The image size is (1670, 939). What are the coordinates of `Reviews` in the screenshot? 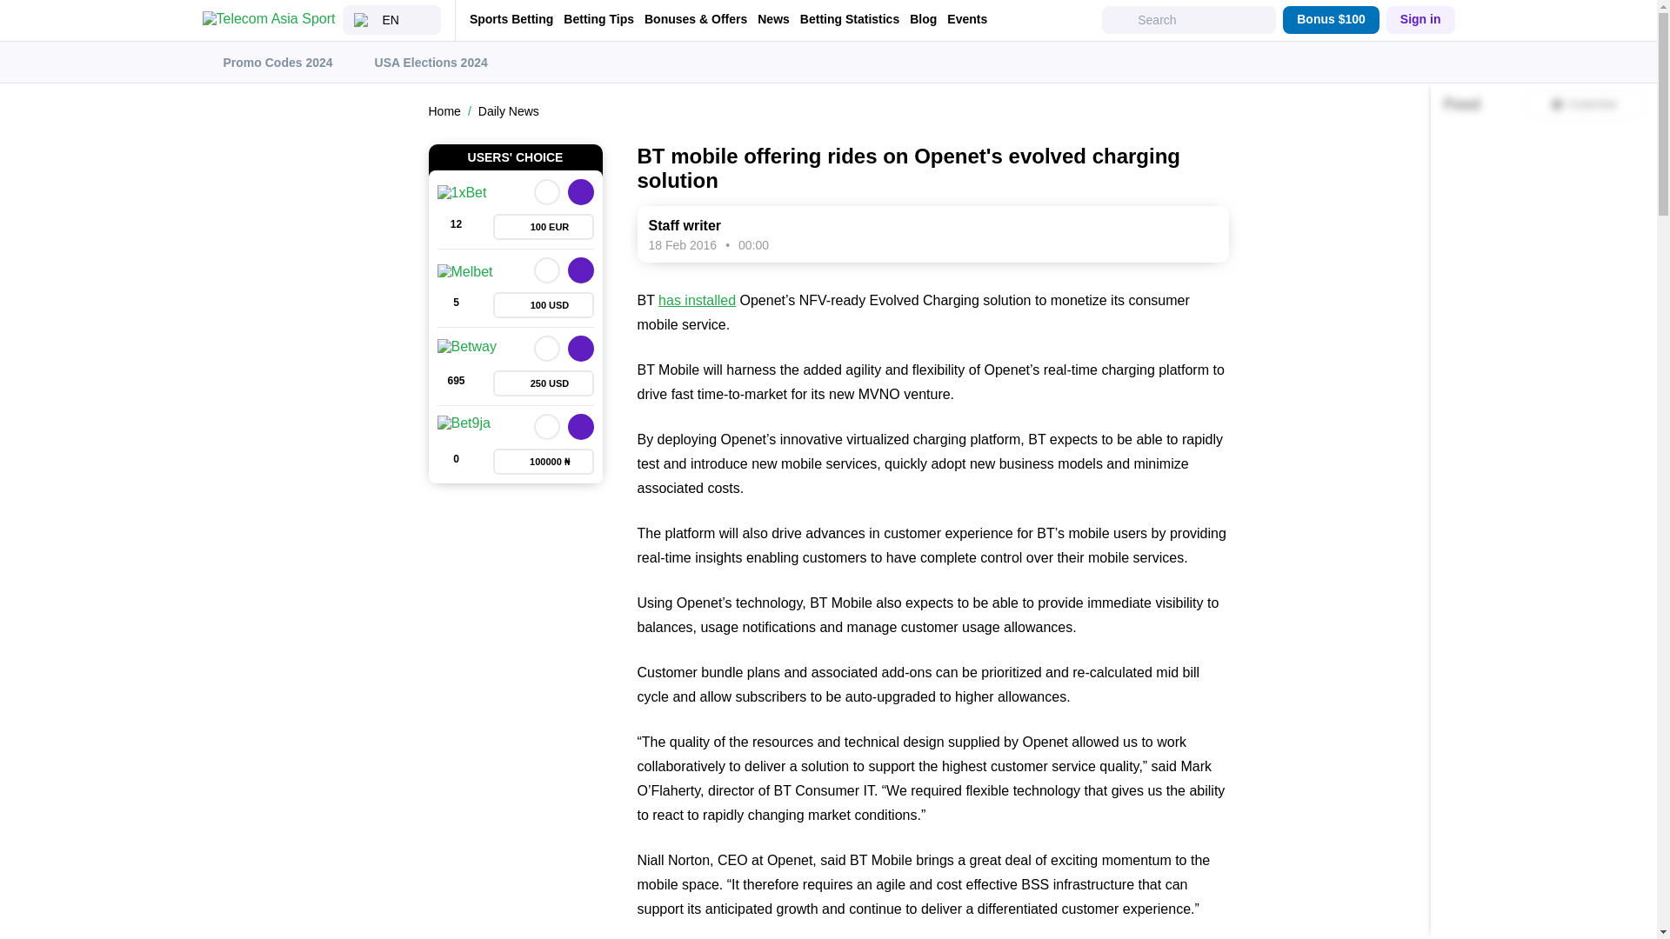 It's located at (455, 383).